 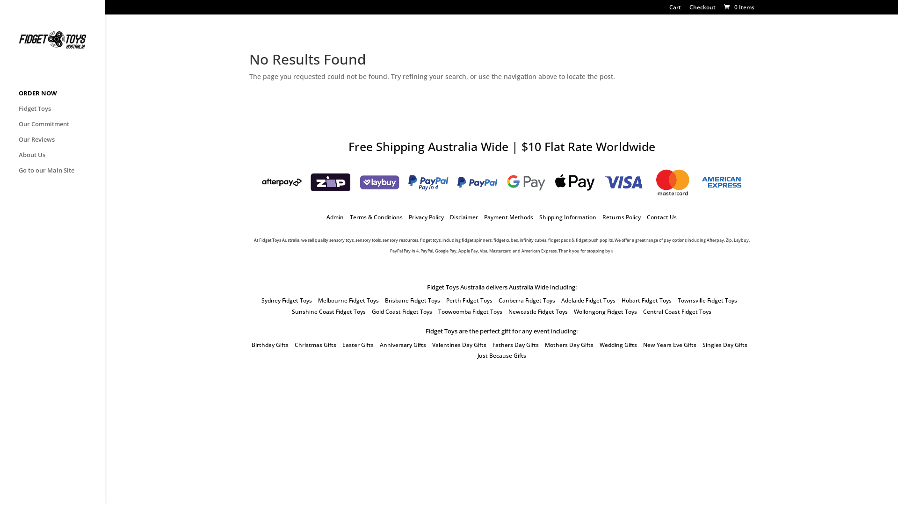 I want to click on Newcastle Fidget Toys, so click(x=538, y=311).